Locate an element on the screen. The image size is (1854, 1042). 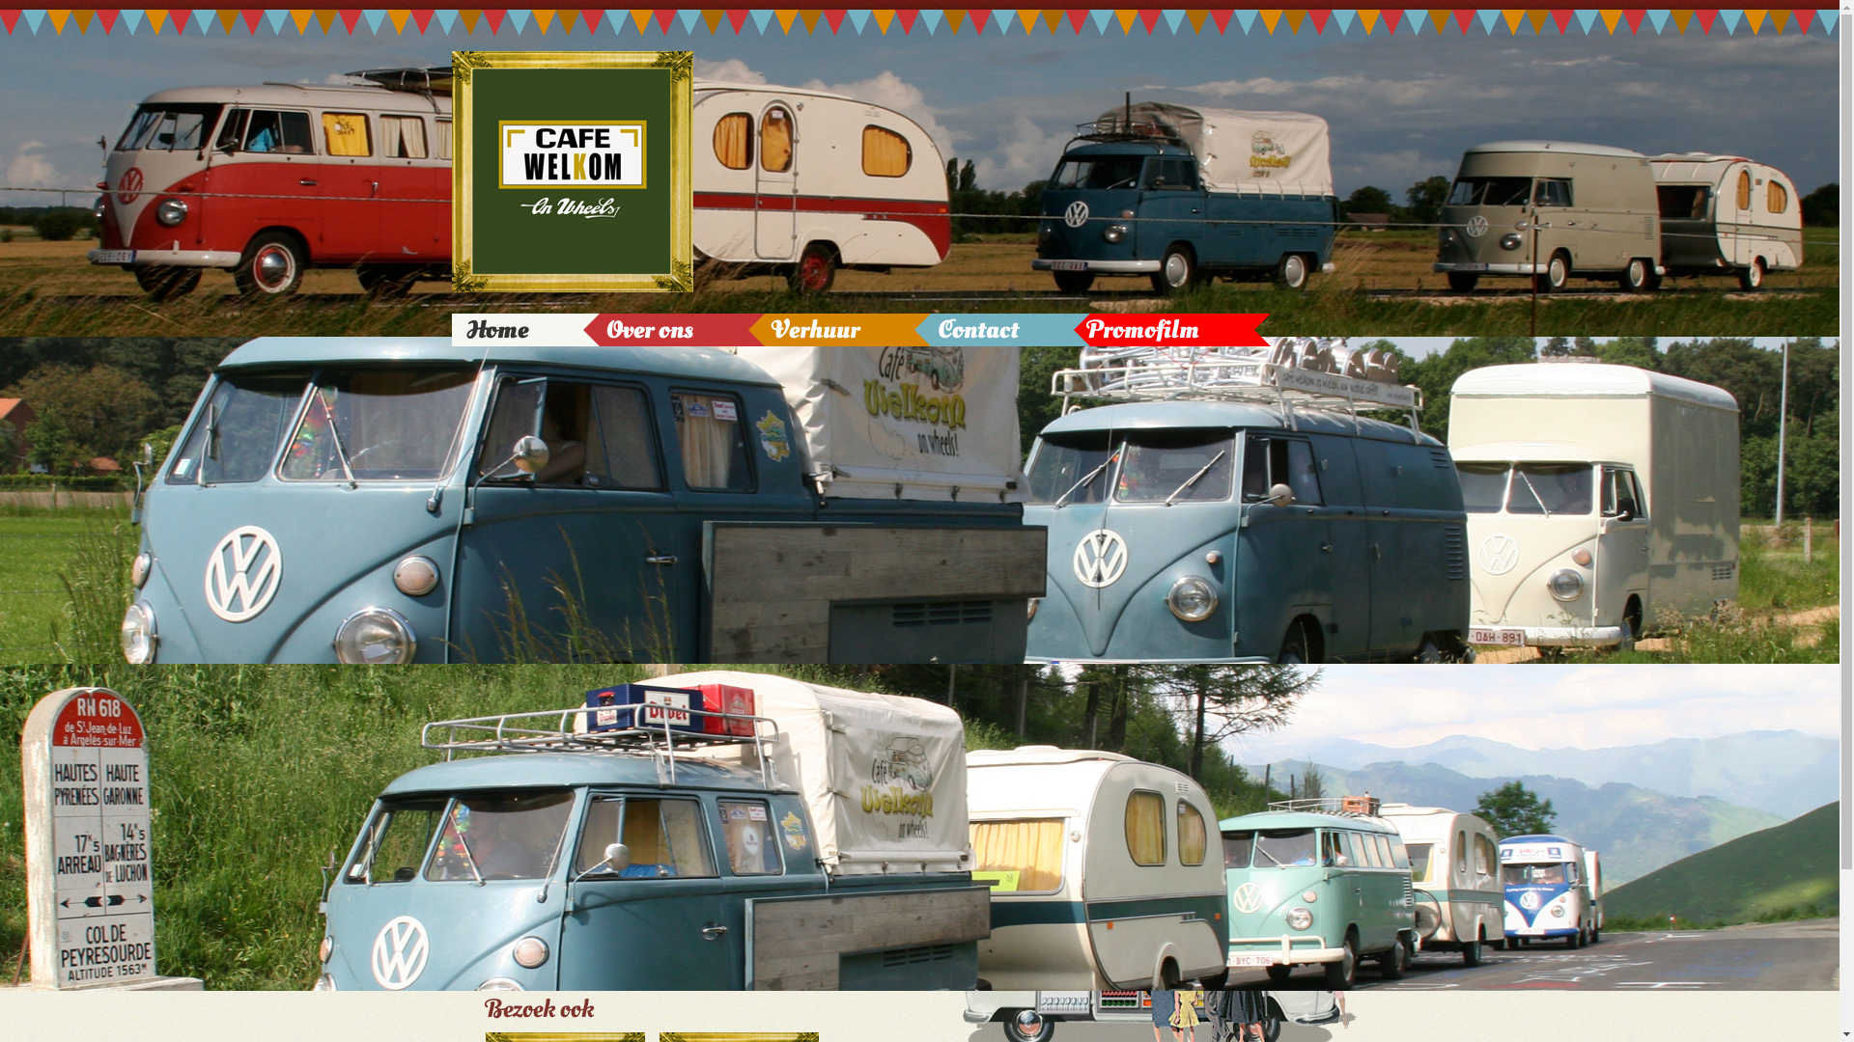
Bekijk ons volledige aanbod is located at coordinates (1298, 683).